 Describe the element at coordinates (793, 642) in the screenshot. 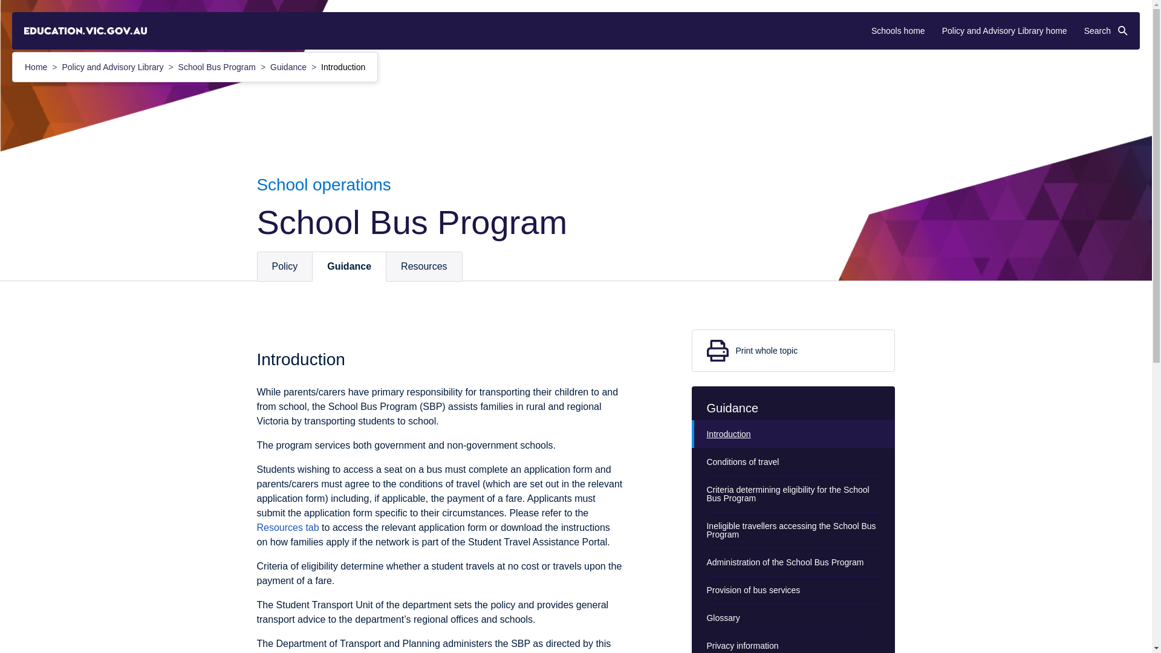

I see `Privacy information` at that location.